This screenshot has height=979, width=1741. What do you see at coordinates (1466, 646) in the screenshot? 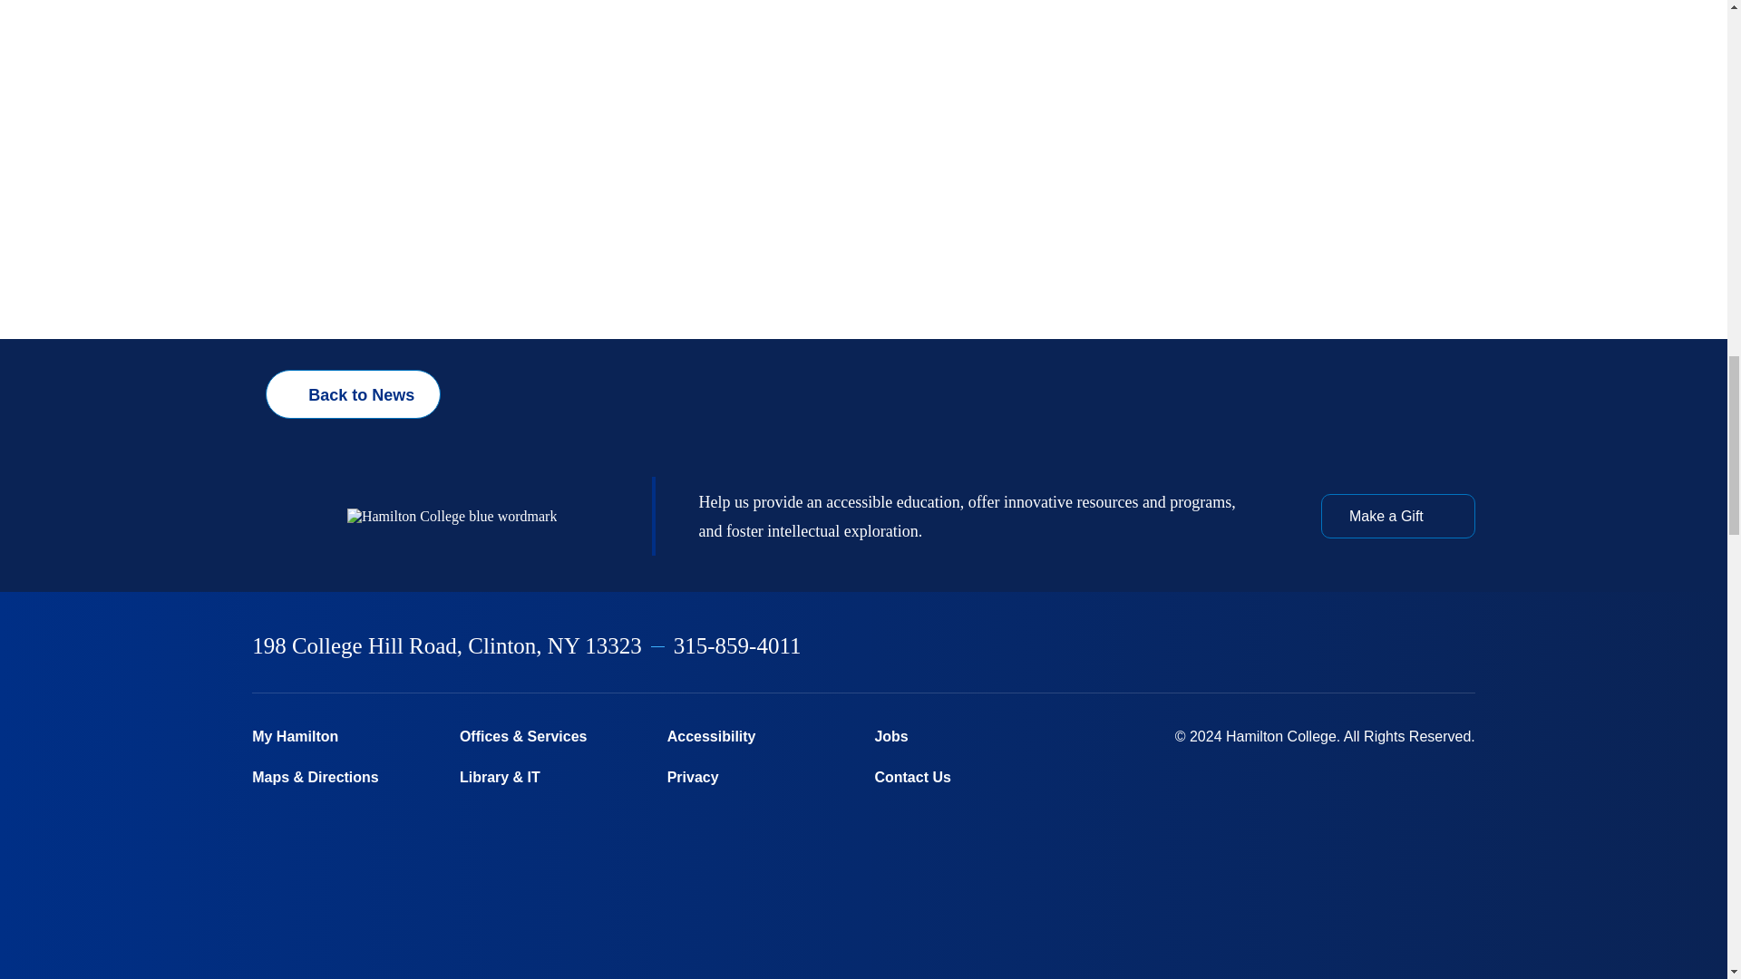
I see `TikTok` at bounding box center [1466, 646].